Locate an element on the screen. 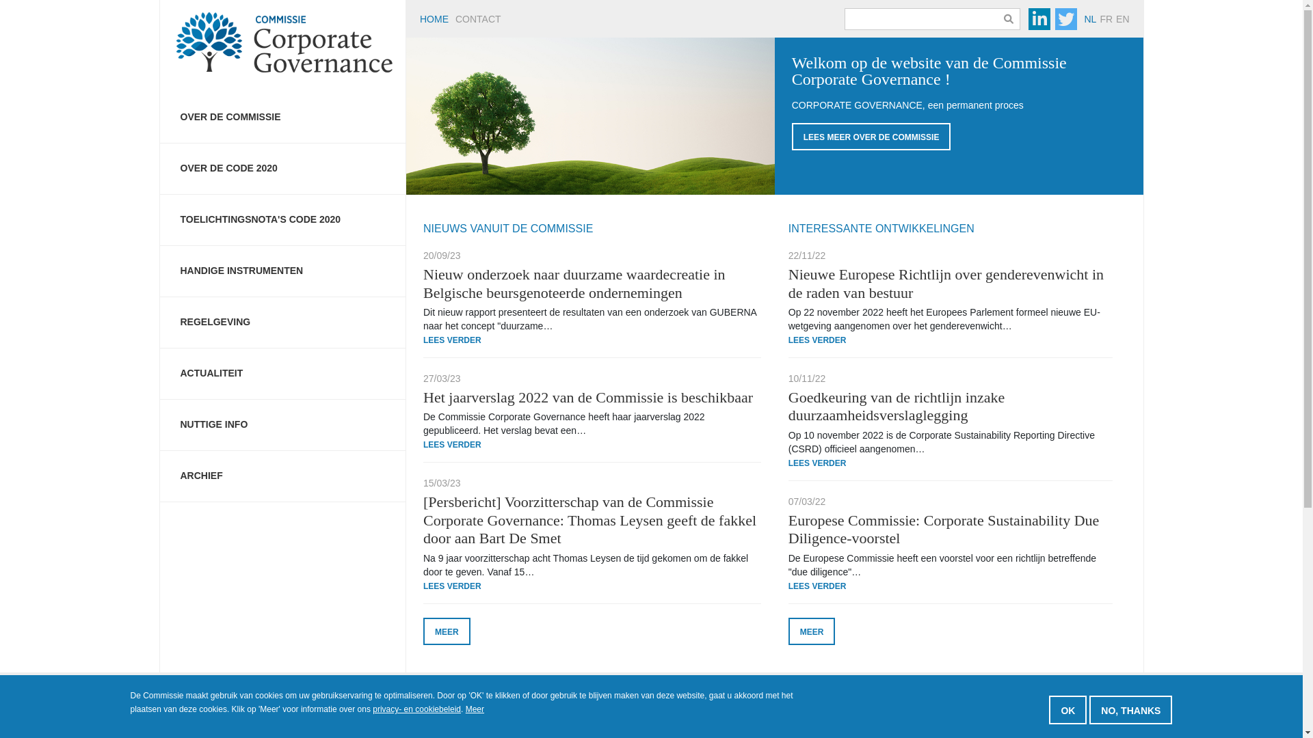 The image size is (1313, 738). LEES VERDER is located at coordinates (453, 340).